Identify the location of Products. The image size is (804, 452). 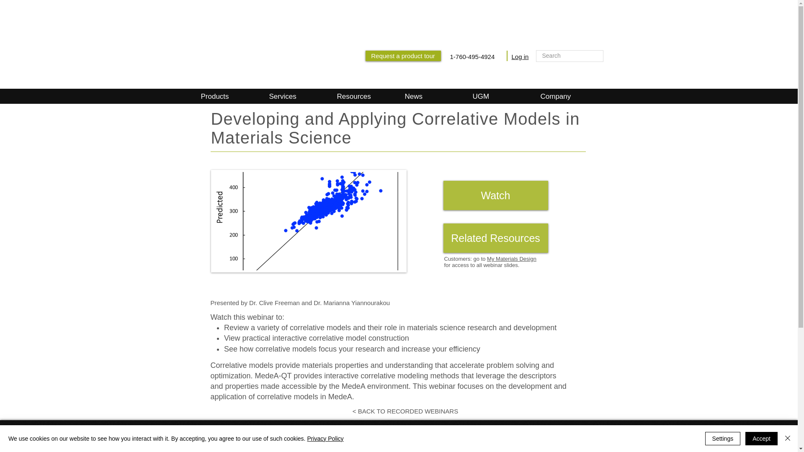
(228, 96).